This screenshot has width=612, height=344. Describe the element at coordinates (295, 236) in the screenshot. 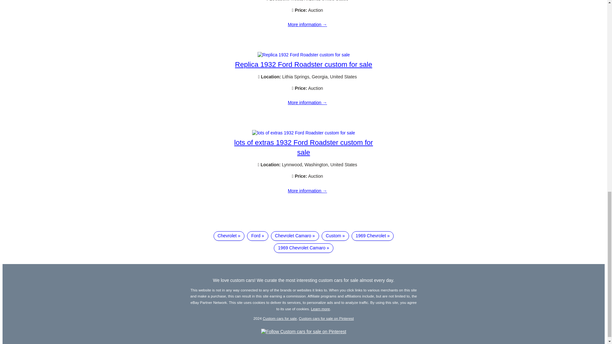

I see `Chevrolet Camaro` at that location.